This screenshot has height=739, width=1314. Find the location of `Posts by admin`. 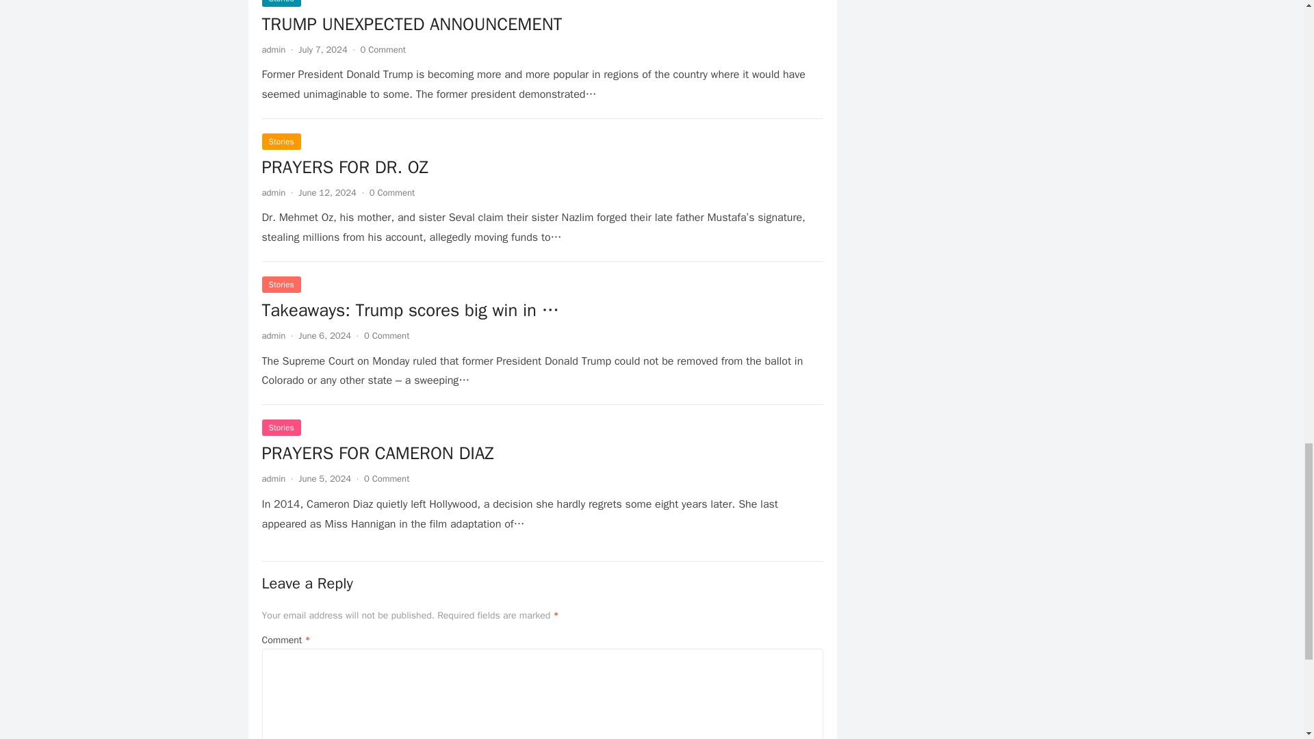

Posts by admin is located at coordinates (273, 193).